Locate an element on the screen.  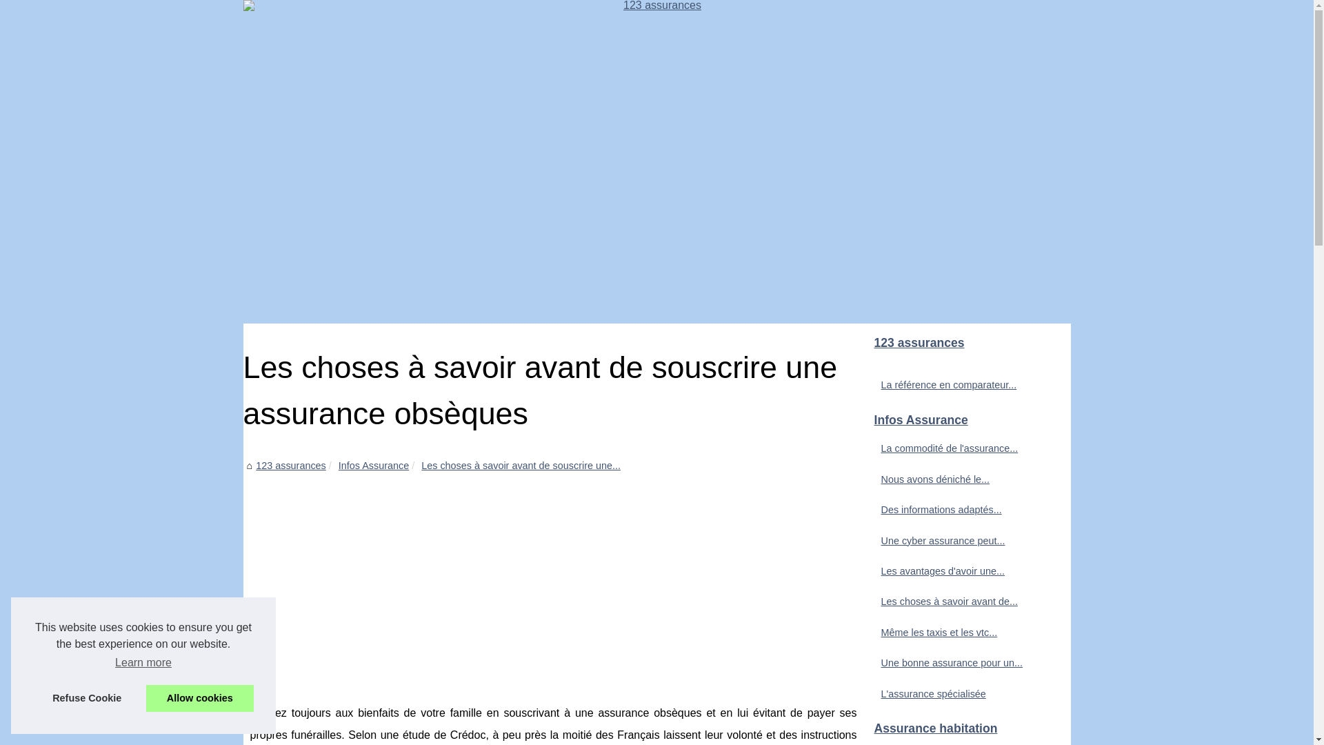
Refuse Cookie is located at coordinates (87, 698).